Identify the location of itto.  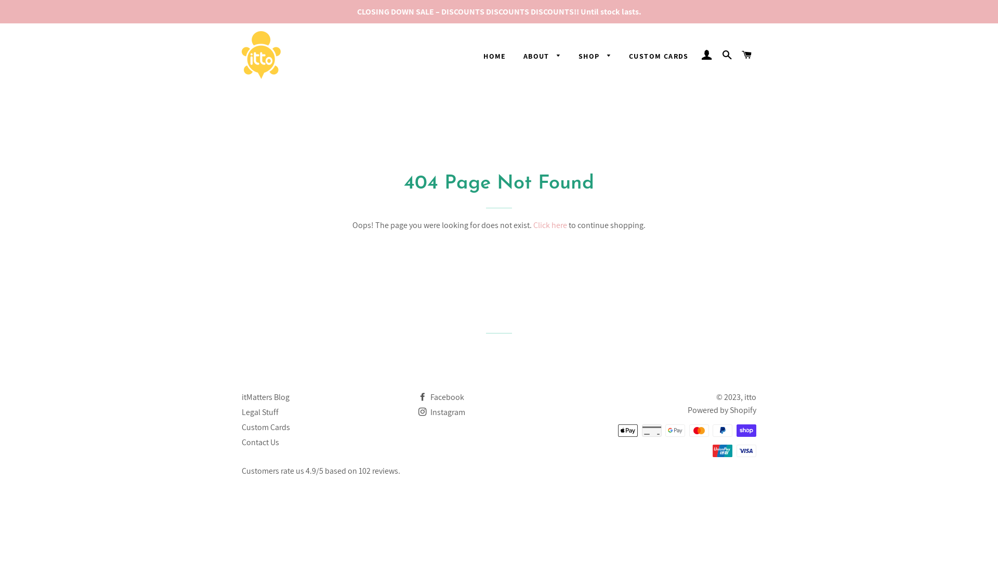
(751, 397).